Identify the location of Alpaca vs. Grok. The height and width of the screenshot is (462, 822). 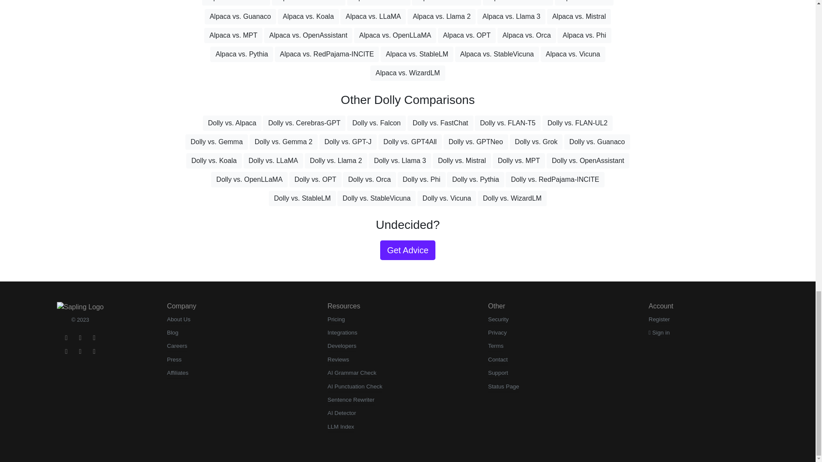
(584, 3).